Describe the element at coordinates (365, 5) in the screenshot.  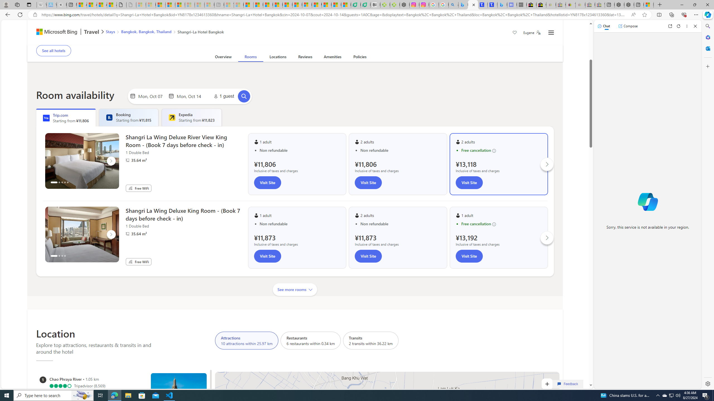
I see `LendingTree - Compare Lenders` at that location.